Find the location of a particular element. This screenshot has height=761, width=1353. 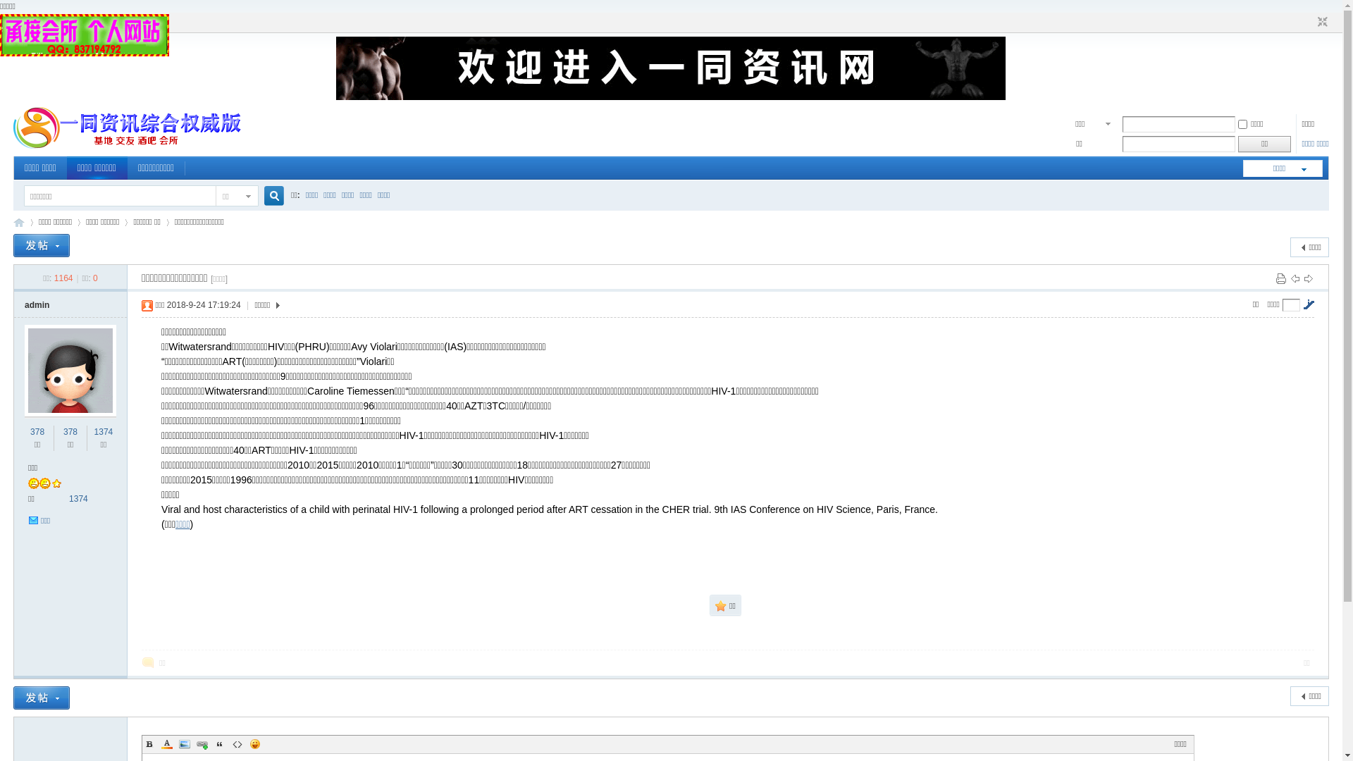

1374 is located at coordinates (79, 499).